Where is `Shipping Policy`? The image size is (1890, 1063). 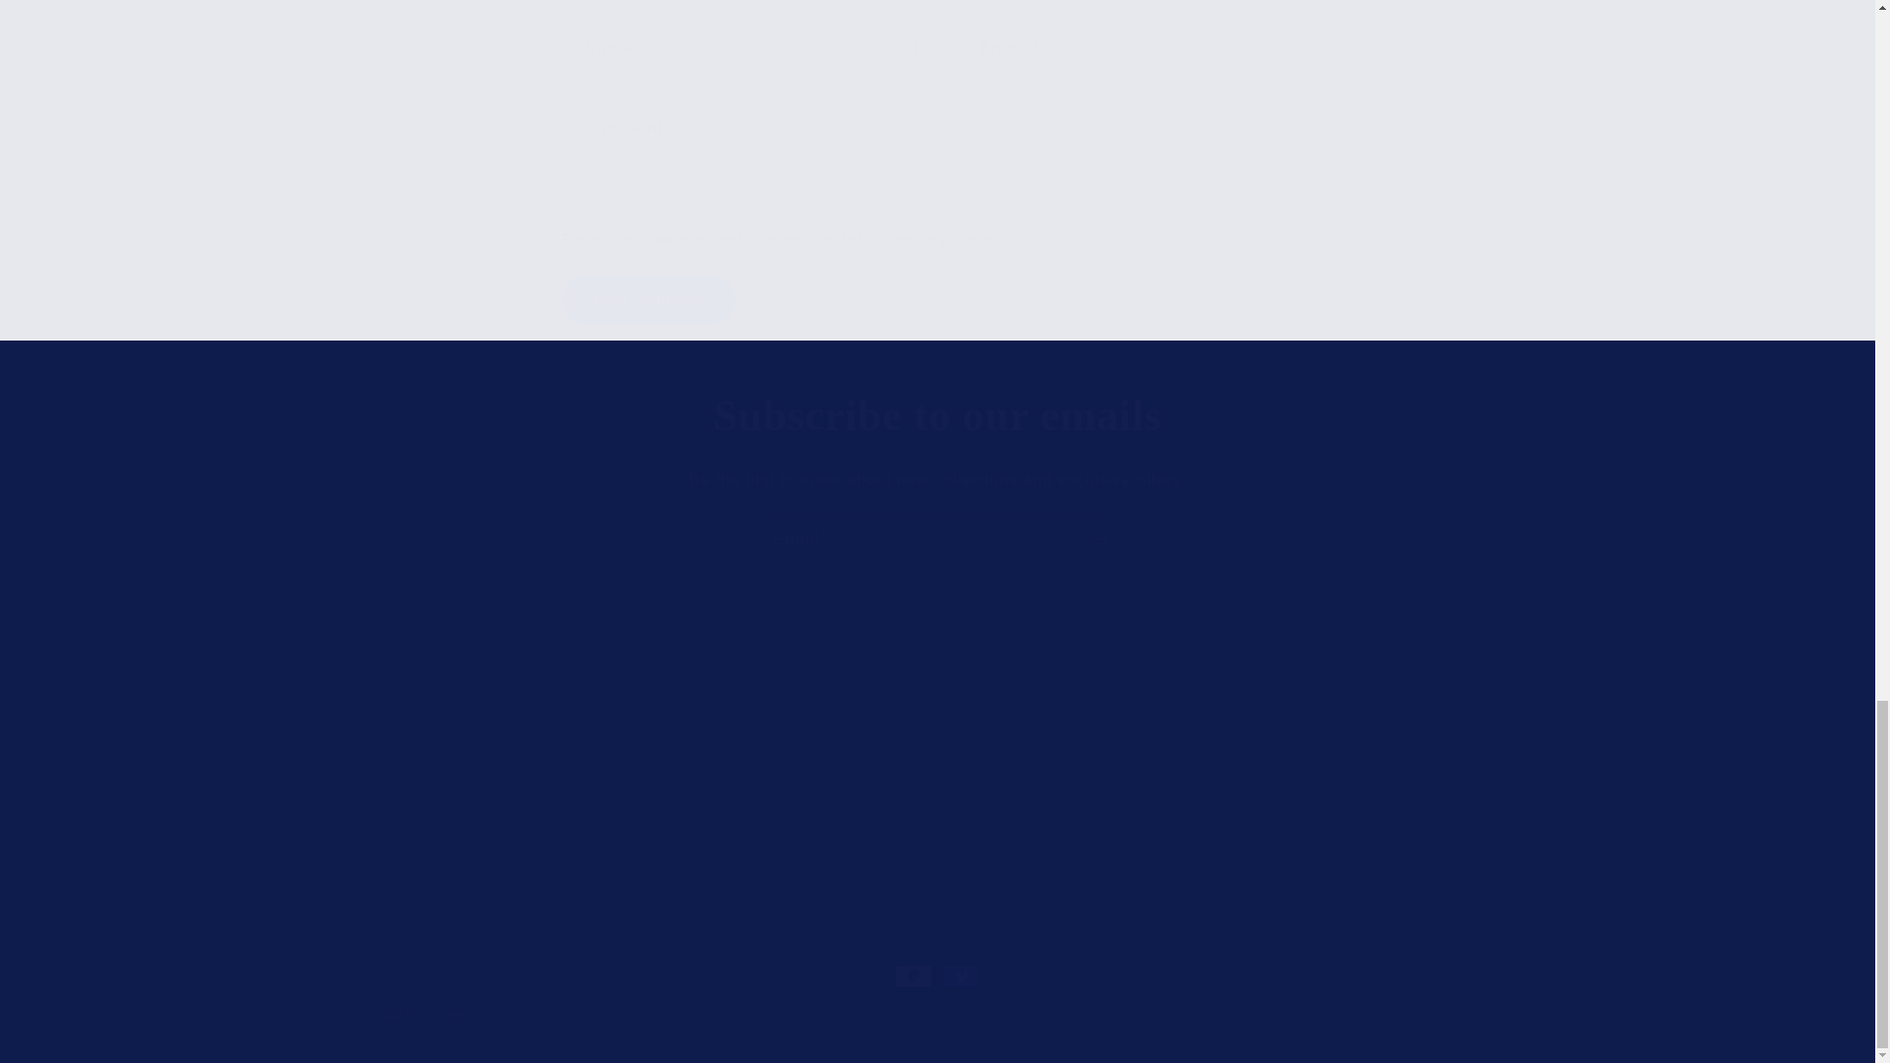
Shipping Policy is located at coordinates (811, 691).